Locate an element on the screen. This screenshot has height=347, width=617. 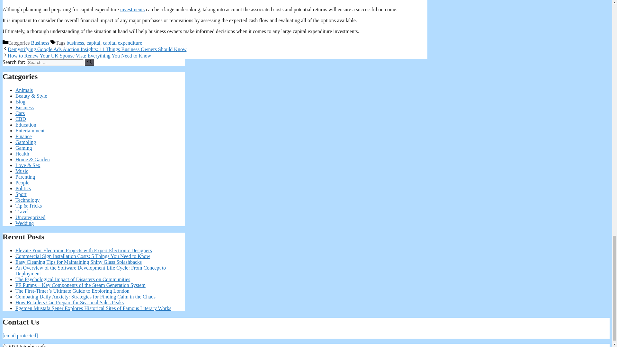
business is located at coordinates (75, 43).